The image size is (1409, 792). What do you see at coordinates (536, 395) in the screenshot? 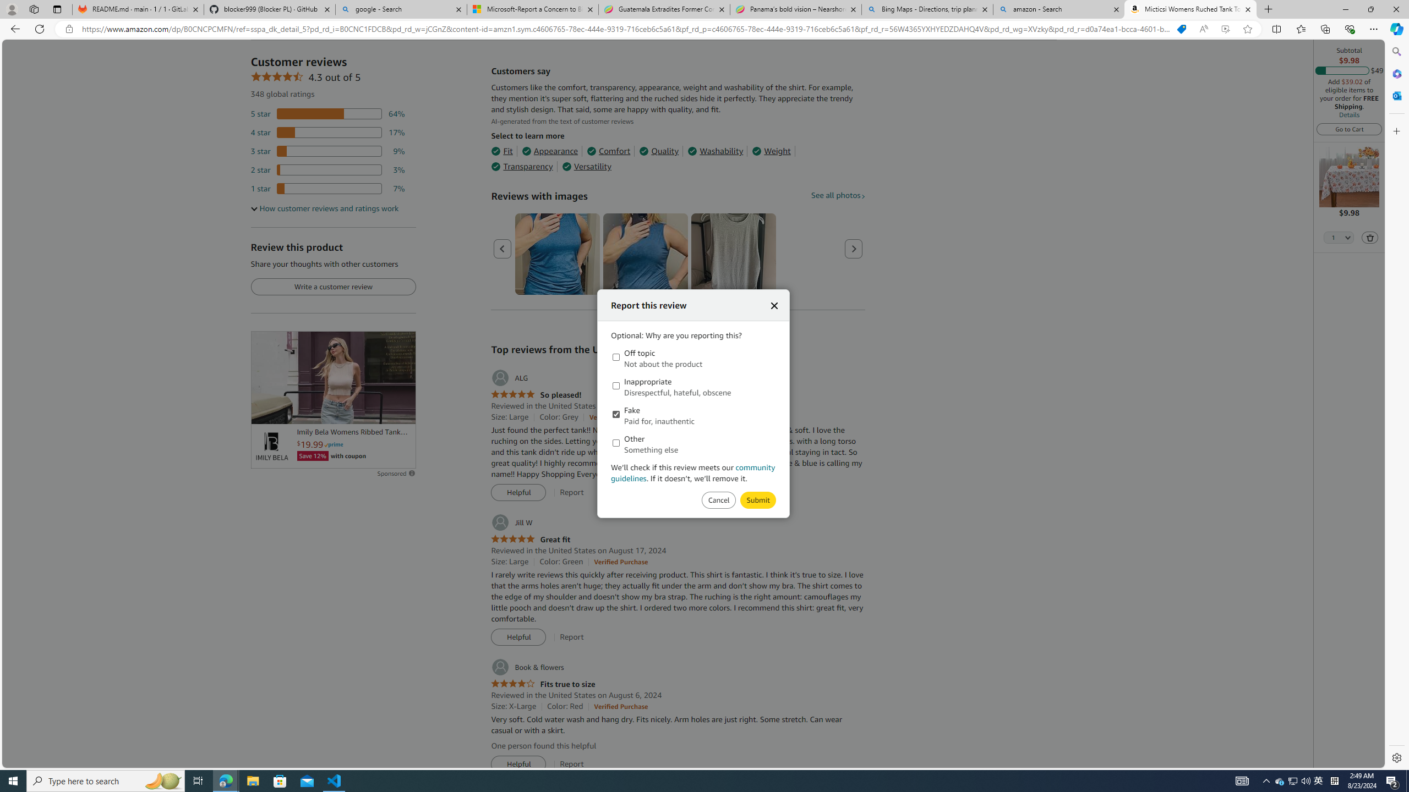
I see `5.0 out of 5 stars So pleased!` at bounding box center [536, 395].